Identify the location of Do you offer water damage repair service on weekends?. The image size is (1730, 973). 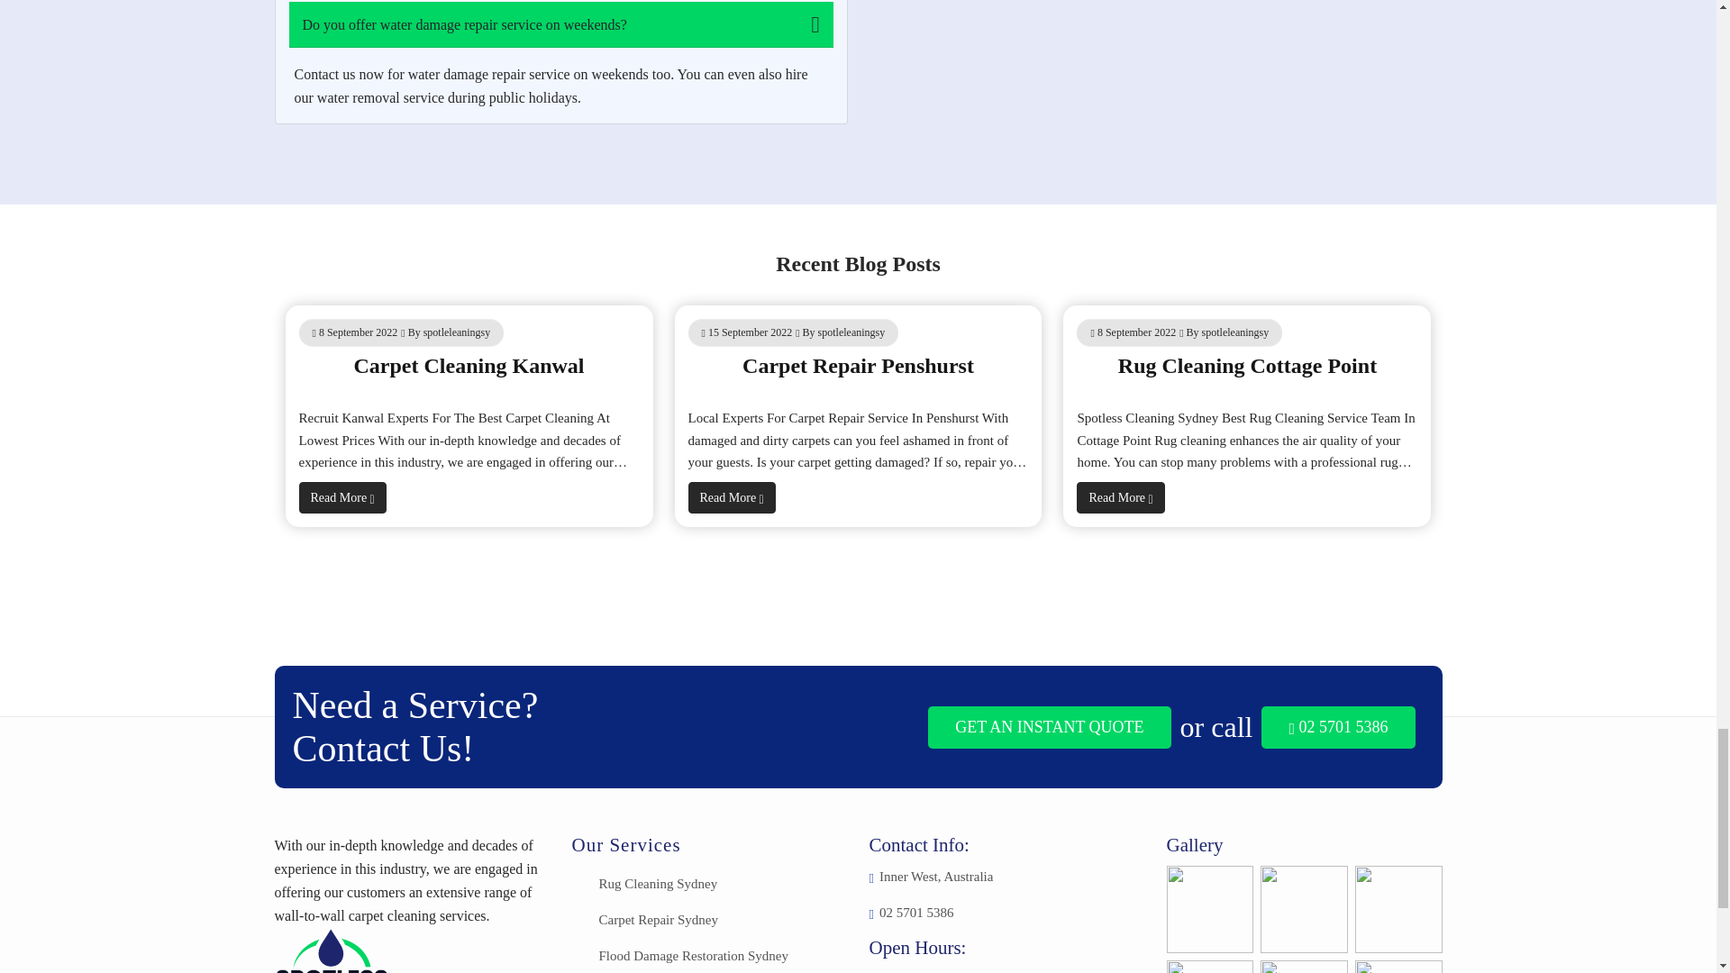
(560, 24).